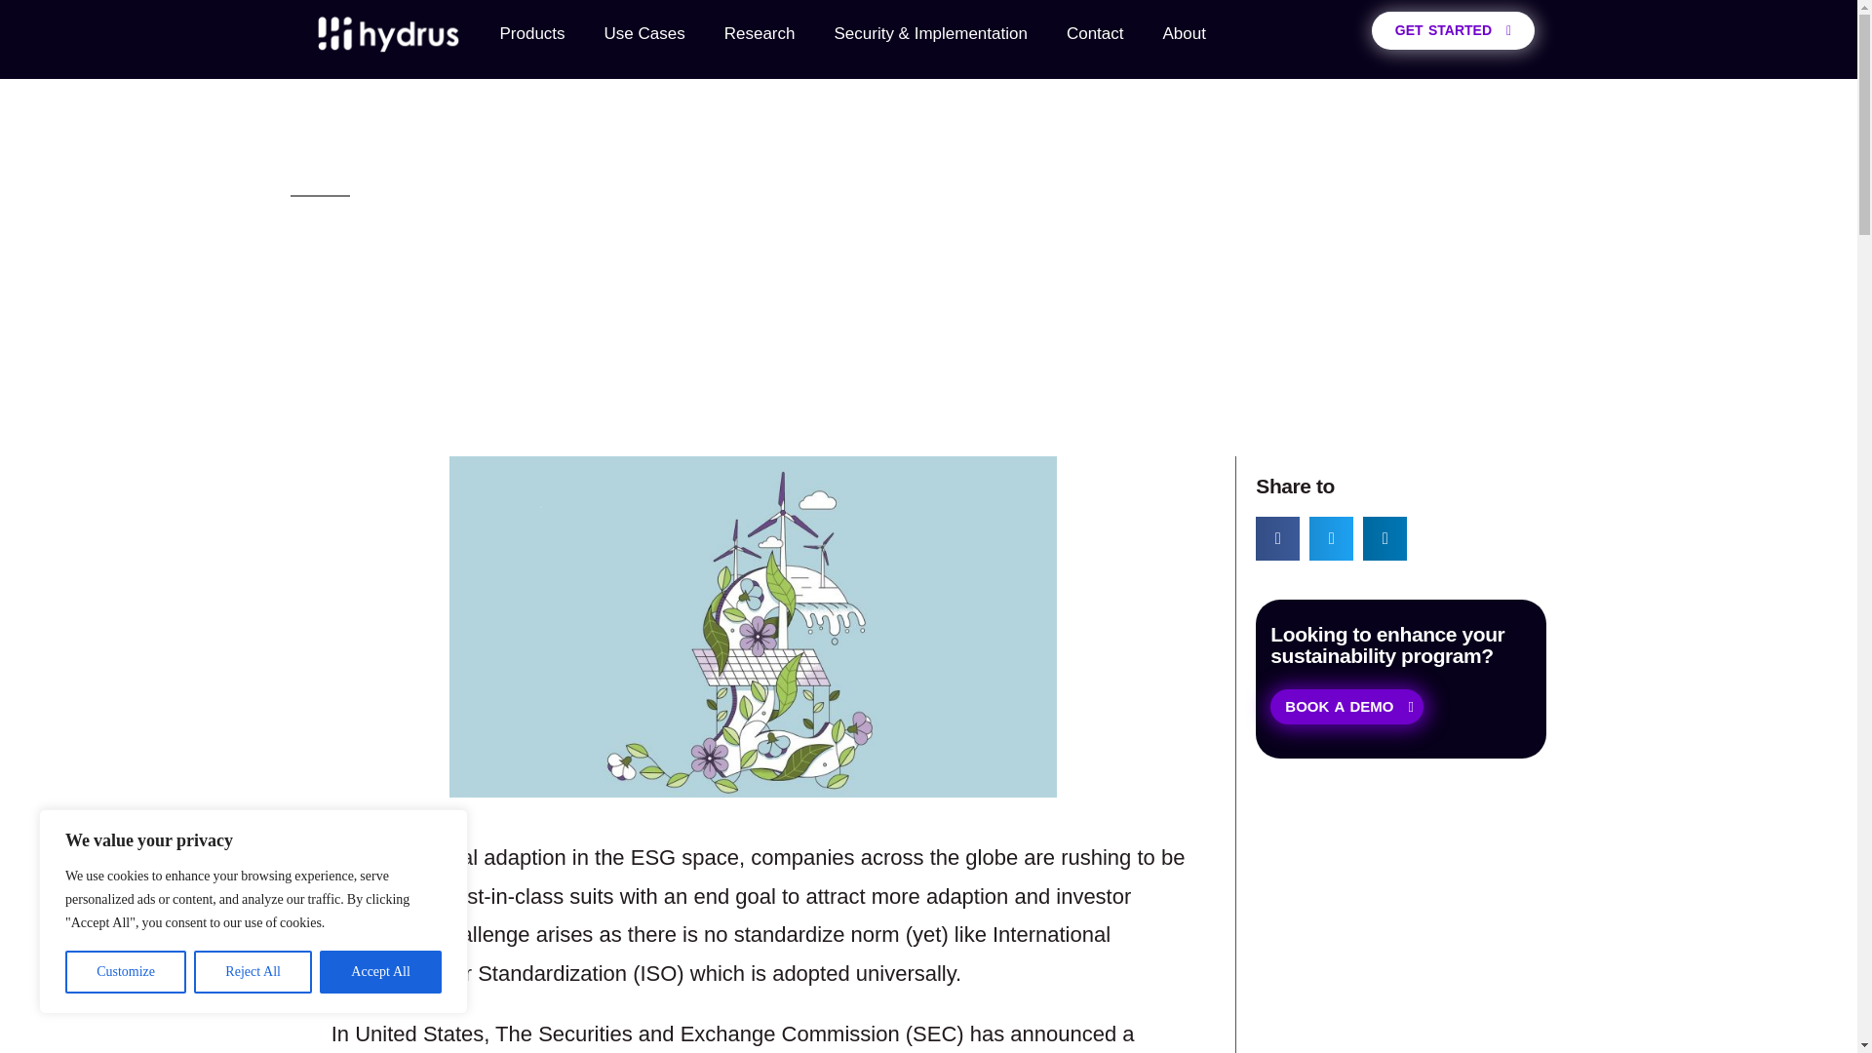 The width and height of the screenshot is (1872, 1053). Describe the element at coordinates (253, 972) in the screenshot. I see `Reject All` at that location.